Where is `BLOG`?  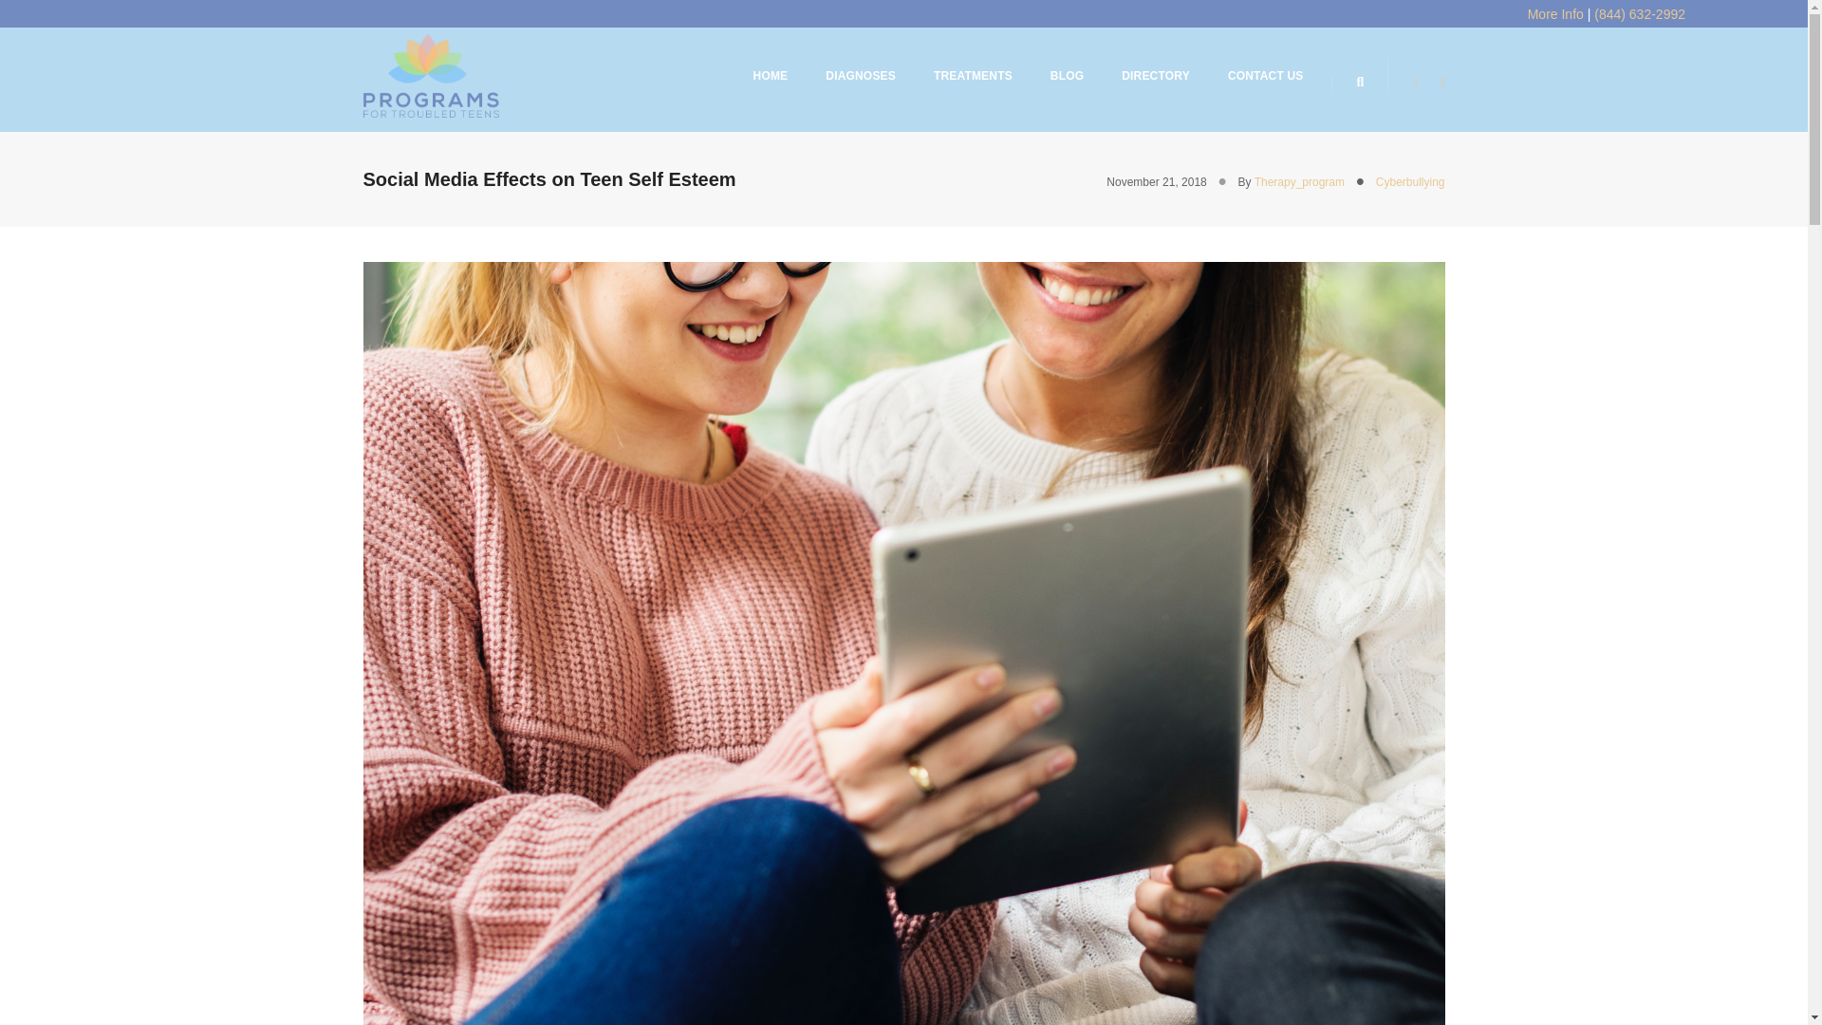 BLOG is located at coordinates (1067, 76).